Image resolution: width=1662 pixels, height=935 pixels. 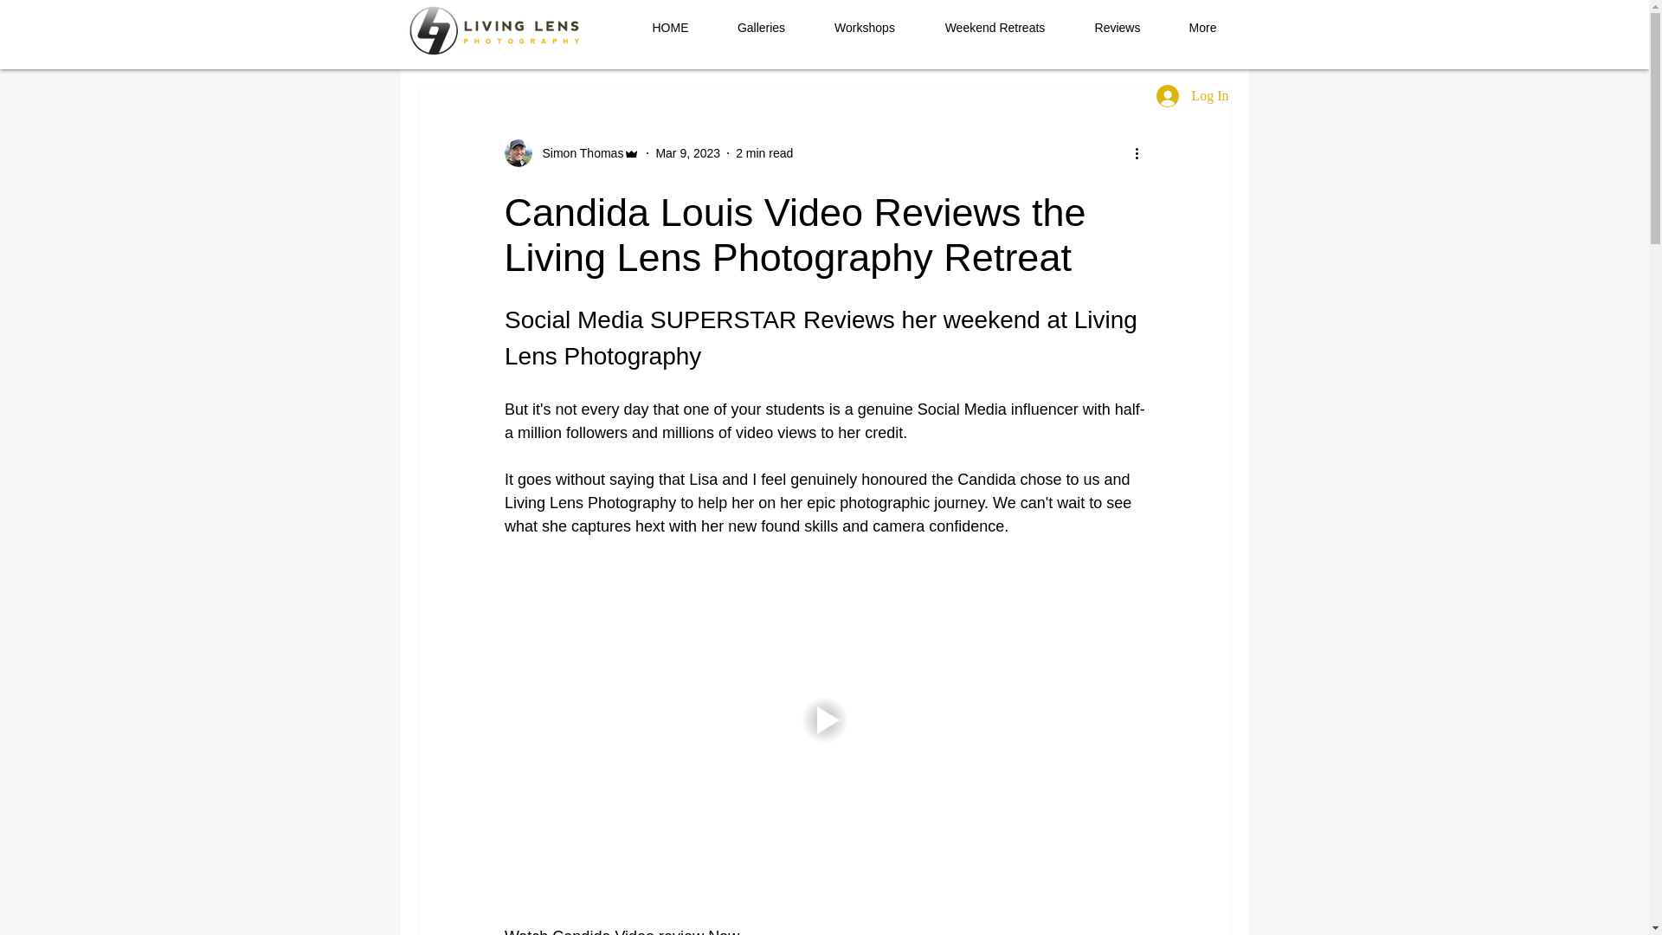 What do you see at coordinates (994, 28) in the screenshot?
I see `Weekend Retreats` at bounding box center [994, 28].